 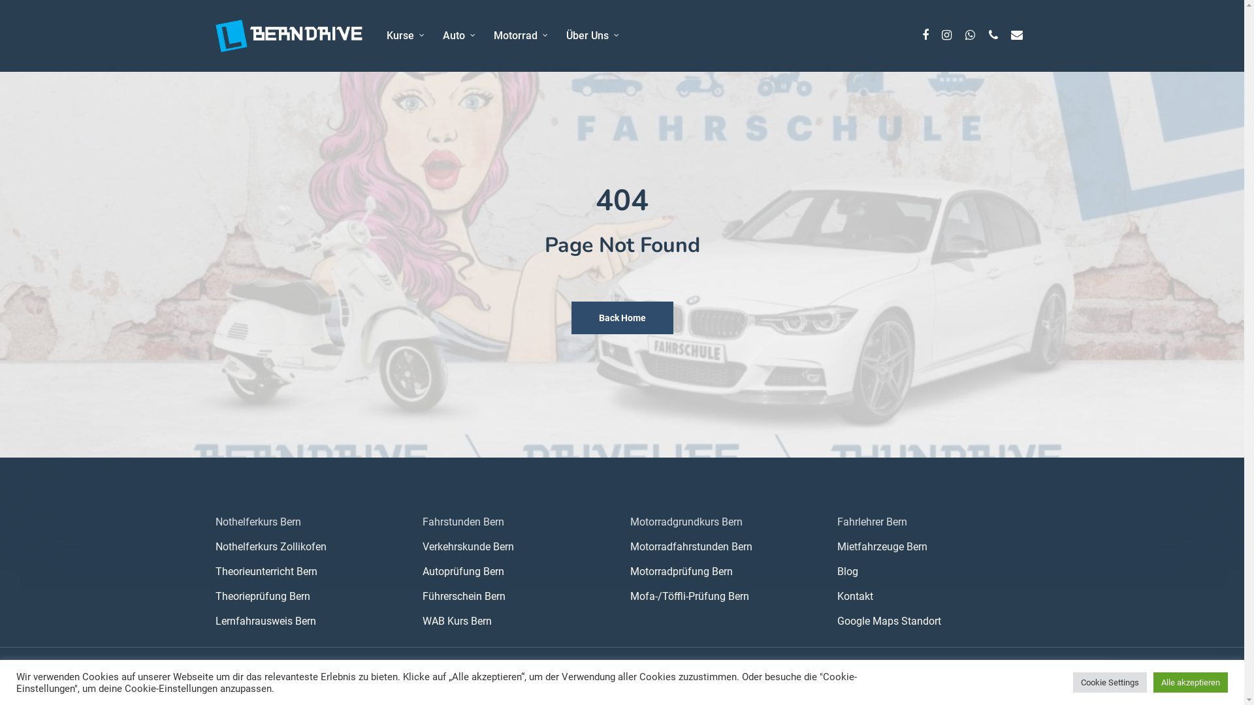 I want to click on Fahrlehrer Bern, so click(x=933, y=522).